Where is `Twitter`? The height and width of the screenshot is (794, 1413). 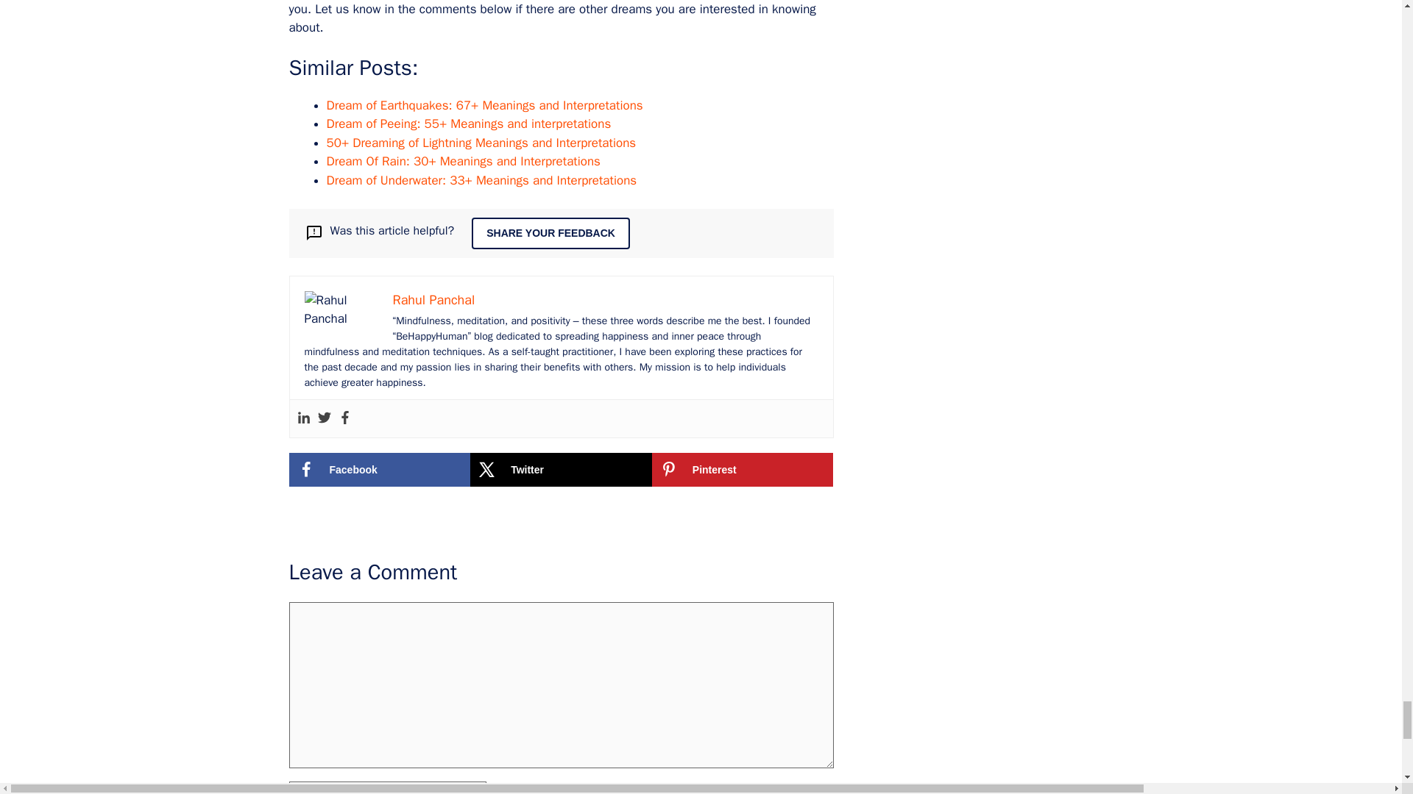 Twitter is located at coordinates (561, 469).